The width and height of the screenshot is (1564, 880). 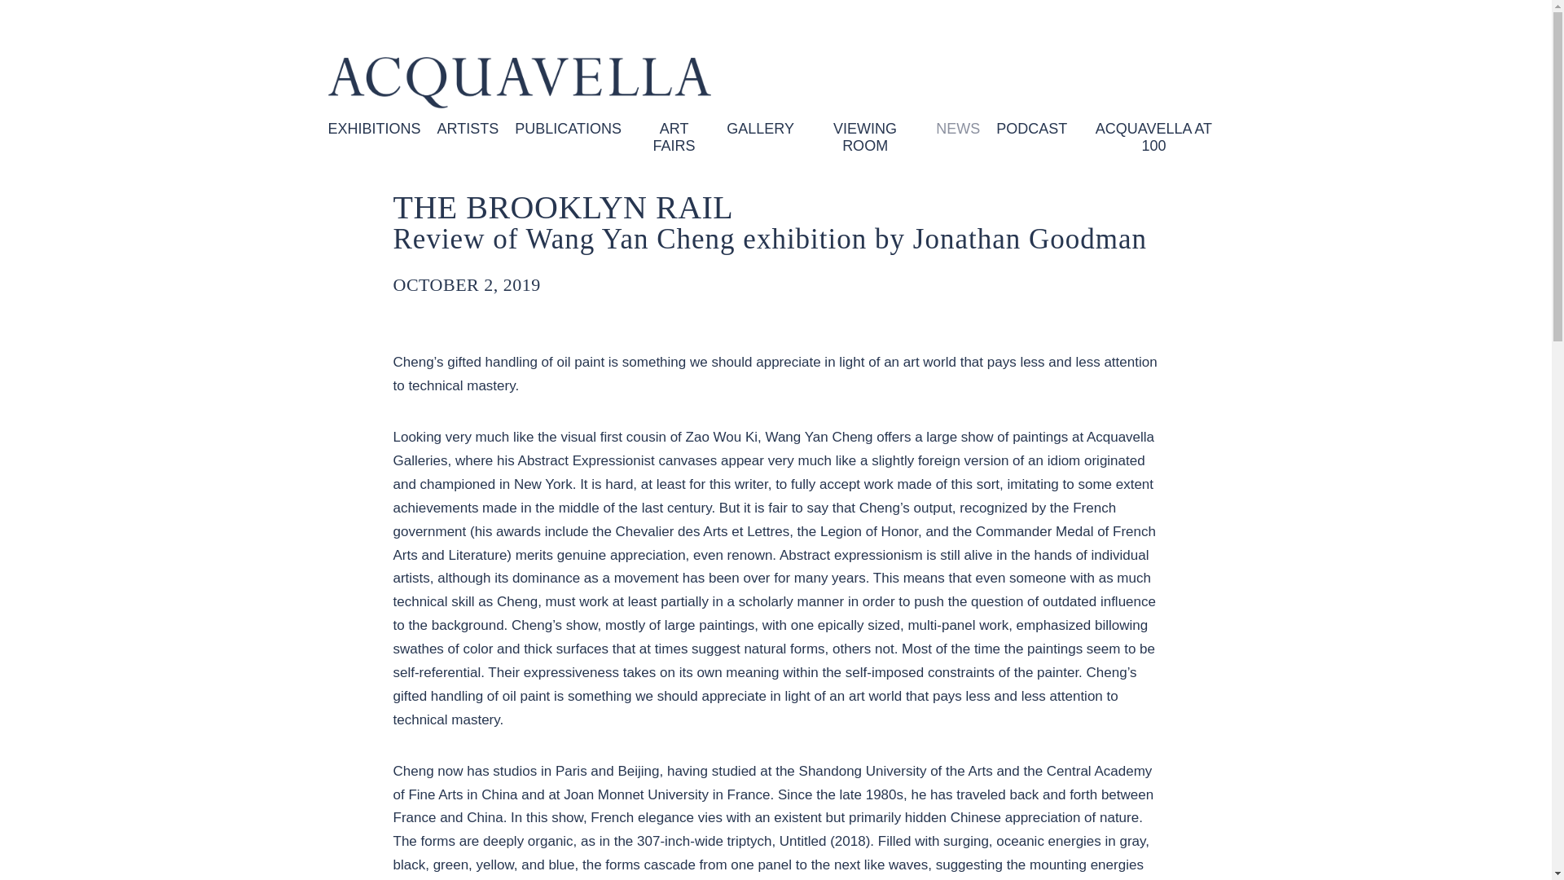 I want to click on ART FAIRS, so click(x=674, y=137).